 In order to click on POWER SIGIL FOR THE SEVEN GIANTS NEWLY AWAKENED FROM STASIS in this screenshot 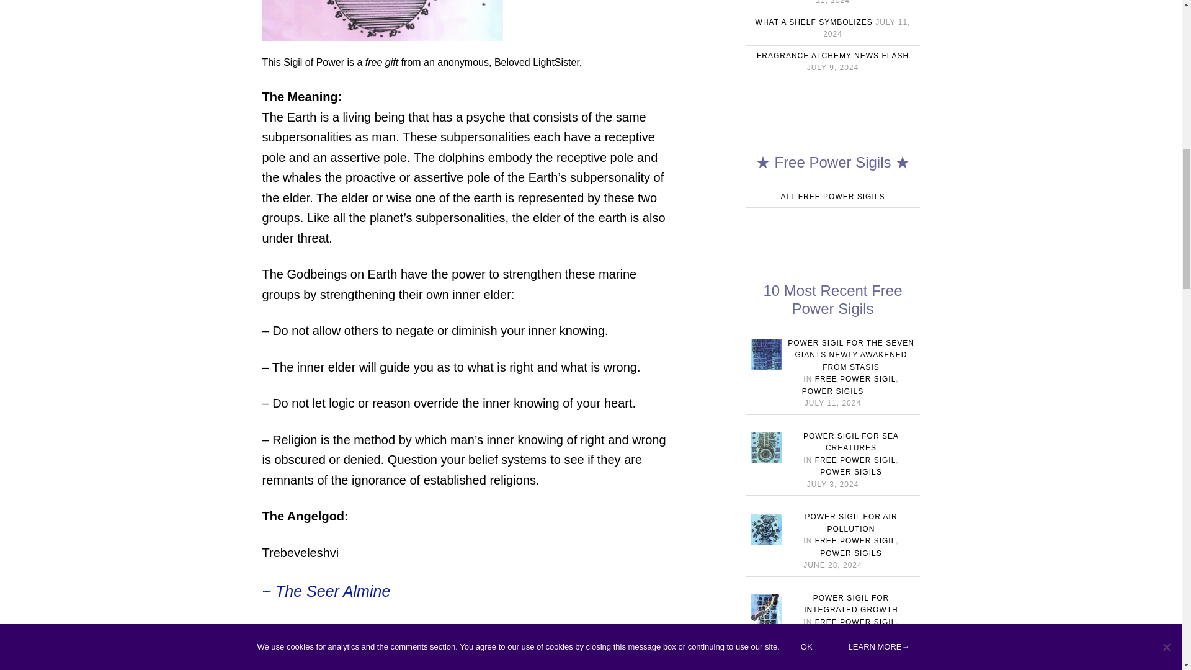, I will do `click(851, 355)`.